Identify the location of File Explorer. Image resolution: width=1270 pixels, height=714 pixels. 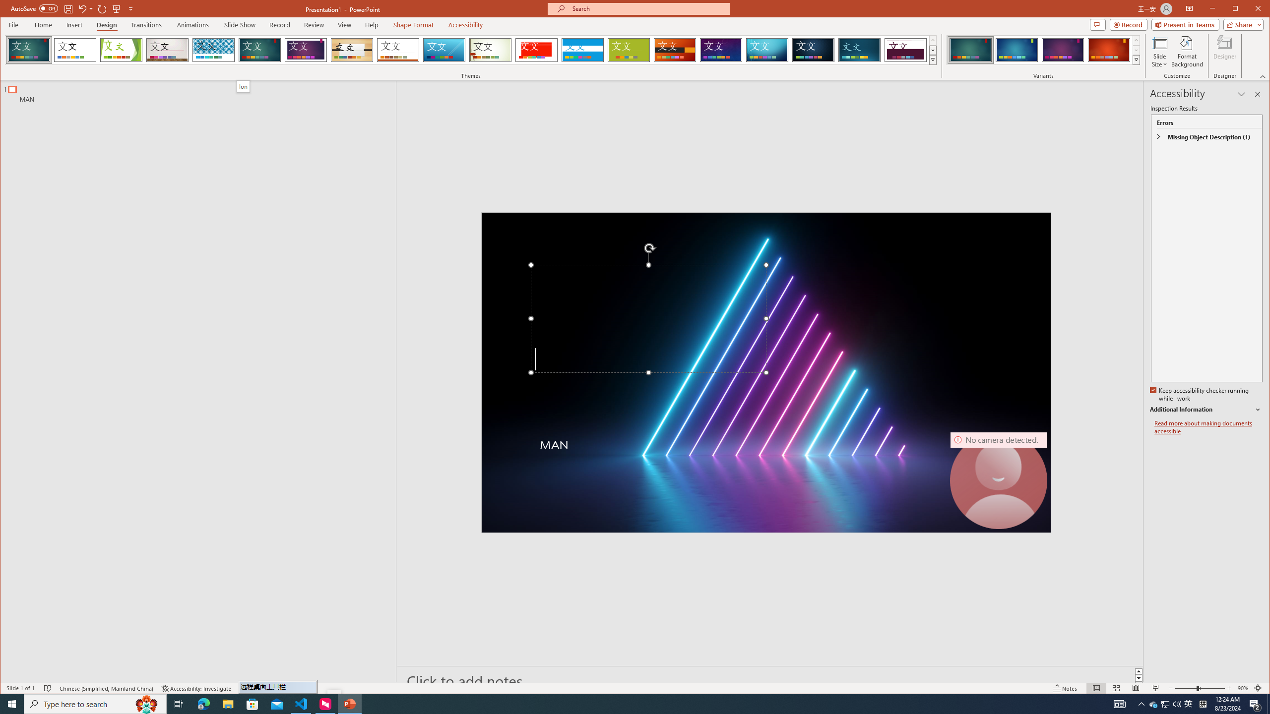
(228, 704).